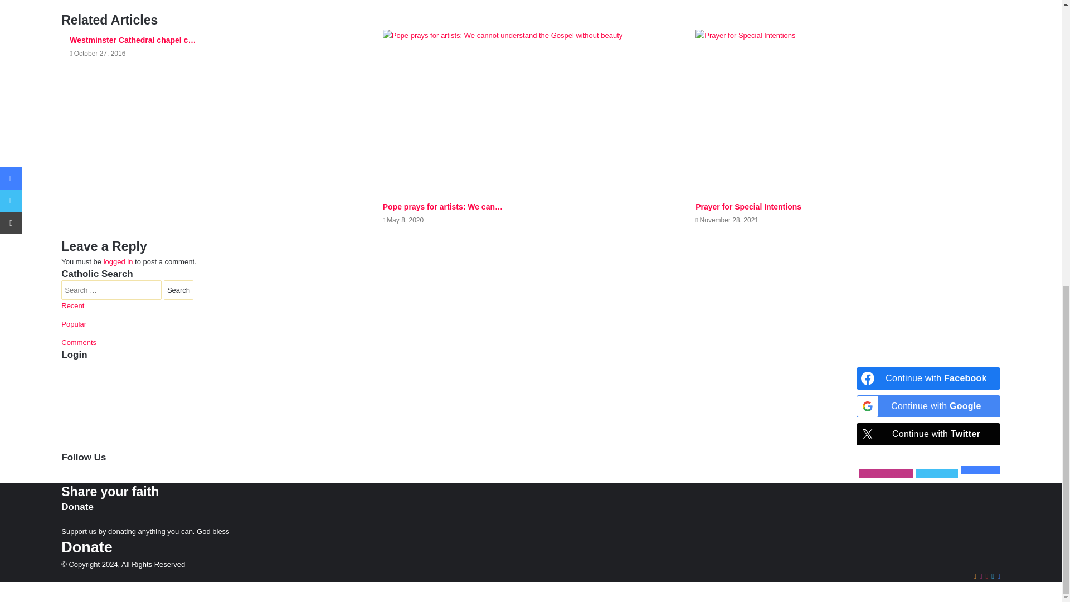 The width and height of the screenshot is (1070, 602). What do you see at coordinates (178, 290) in the screenshot?
I see `Search` at bounding box center [178, 290].